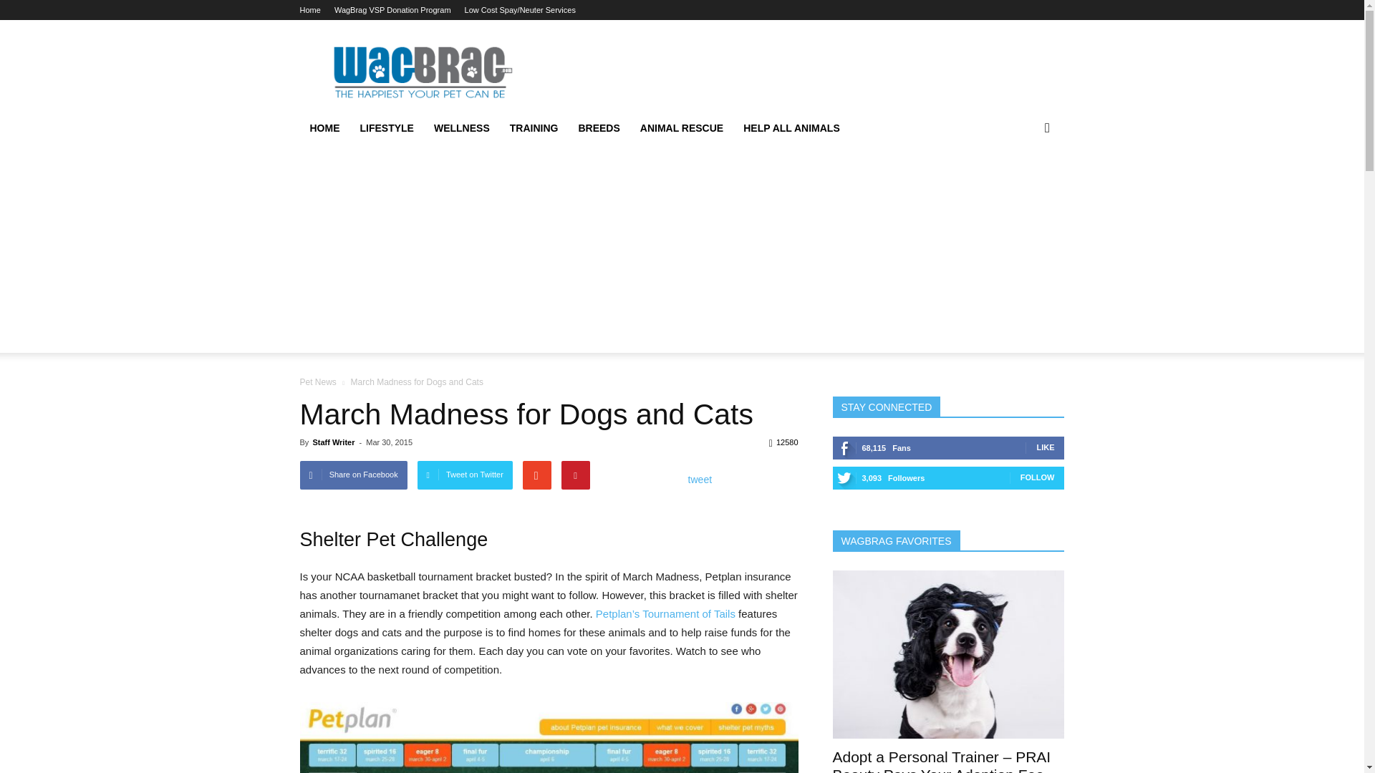 This screenshot has width=1375, height=773. What do you see at coordinates (353, 475) in the screenshot?
I see `Share on Facebook` at bounding box center [353, 475].